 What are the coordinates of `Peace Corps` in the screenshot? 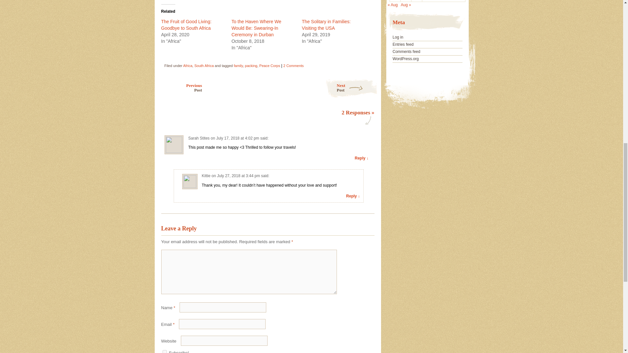 It's located at (270, 66).